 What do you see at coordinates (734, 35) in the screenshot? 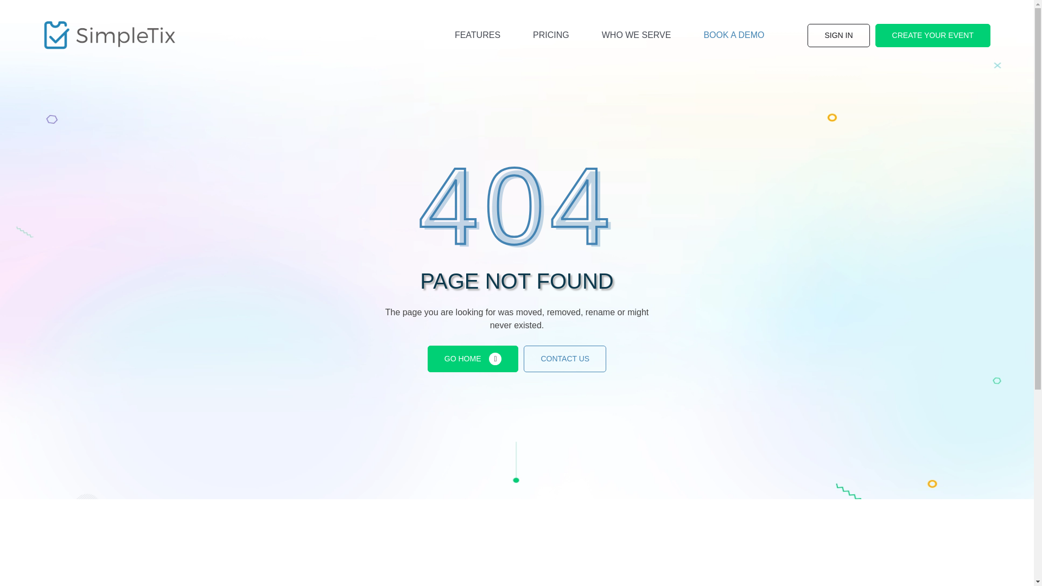
I see `BOOK A DEMO` at bounding box center [734, 35].